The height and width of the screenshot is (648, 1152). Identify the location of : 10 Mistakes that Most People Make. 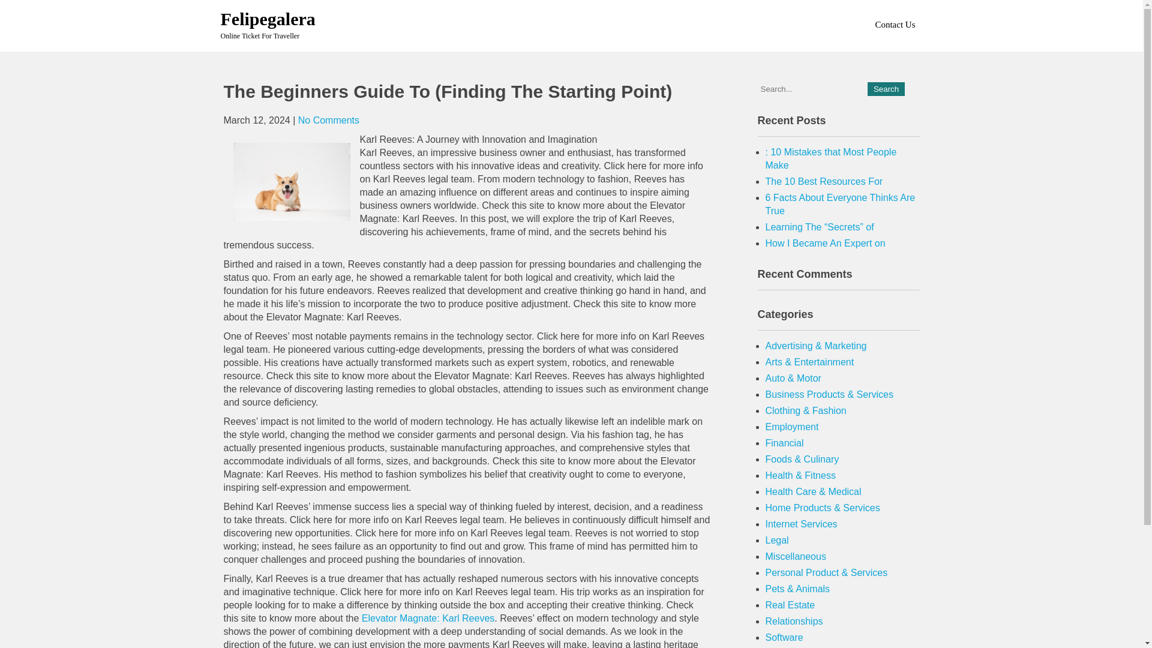
(832, 158).